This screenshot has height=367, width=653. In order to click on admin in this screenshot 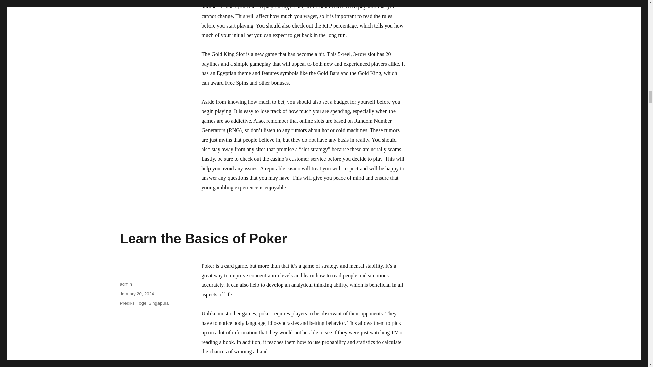, I will do `click(125, 284)`.